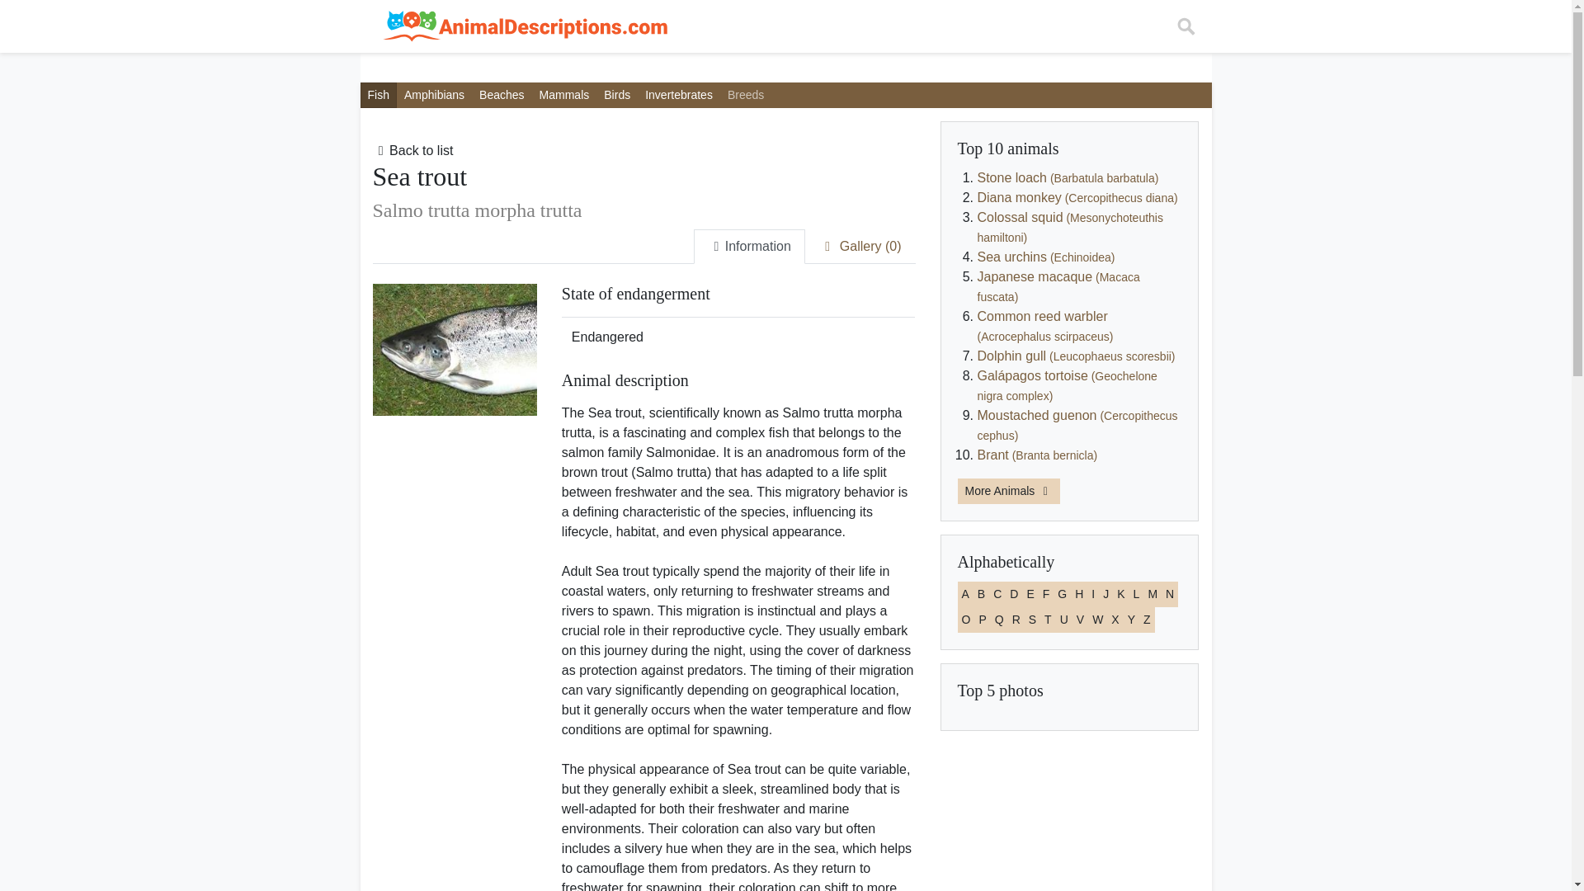  Describe the element at coordinates (746, 95) in the screenshot. I see `Breeds` at that location.